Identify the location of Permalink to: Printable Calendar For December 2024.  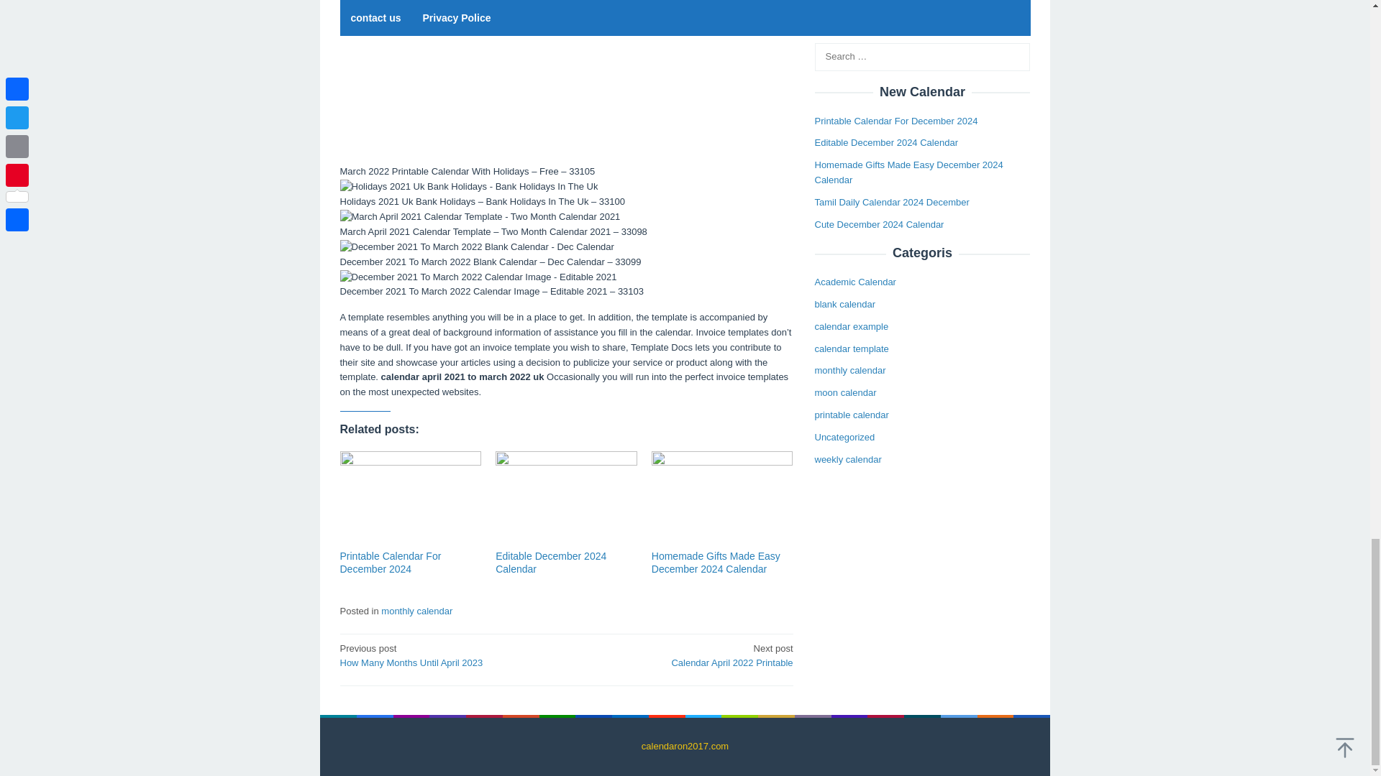
(410, 499).